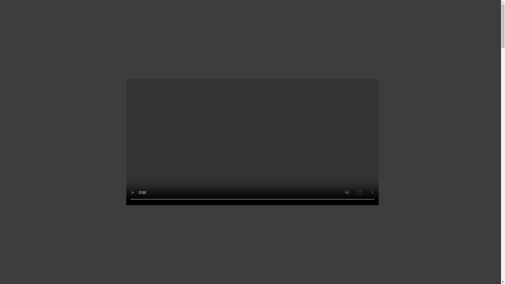 The height and width of the screenshot is (284, 505). Describe the element at coordinates (332, 14) in the screenshot. I see `ABOUT` at that location.